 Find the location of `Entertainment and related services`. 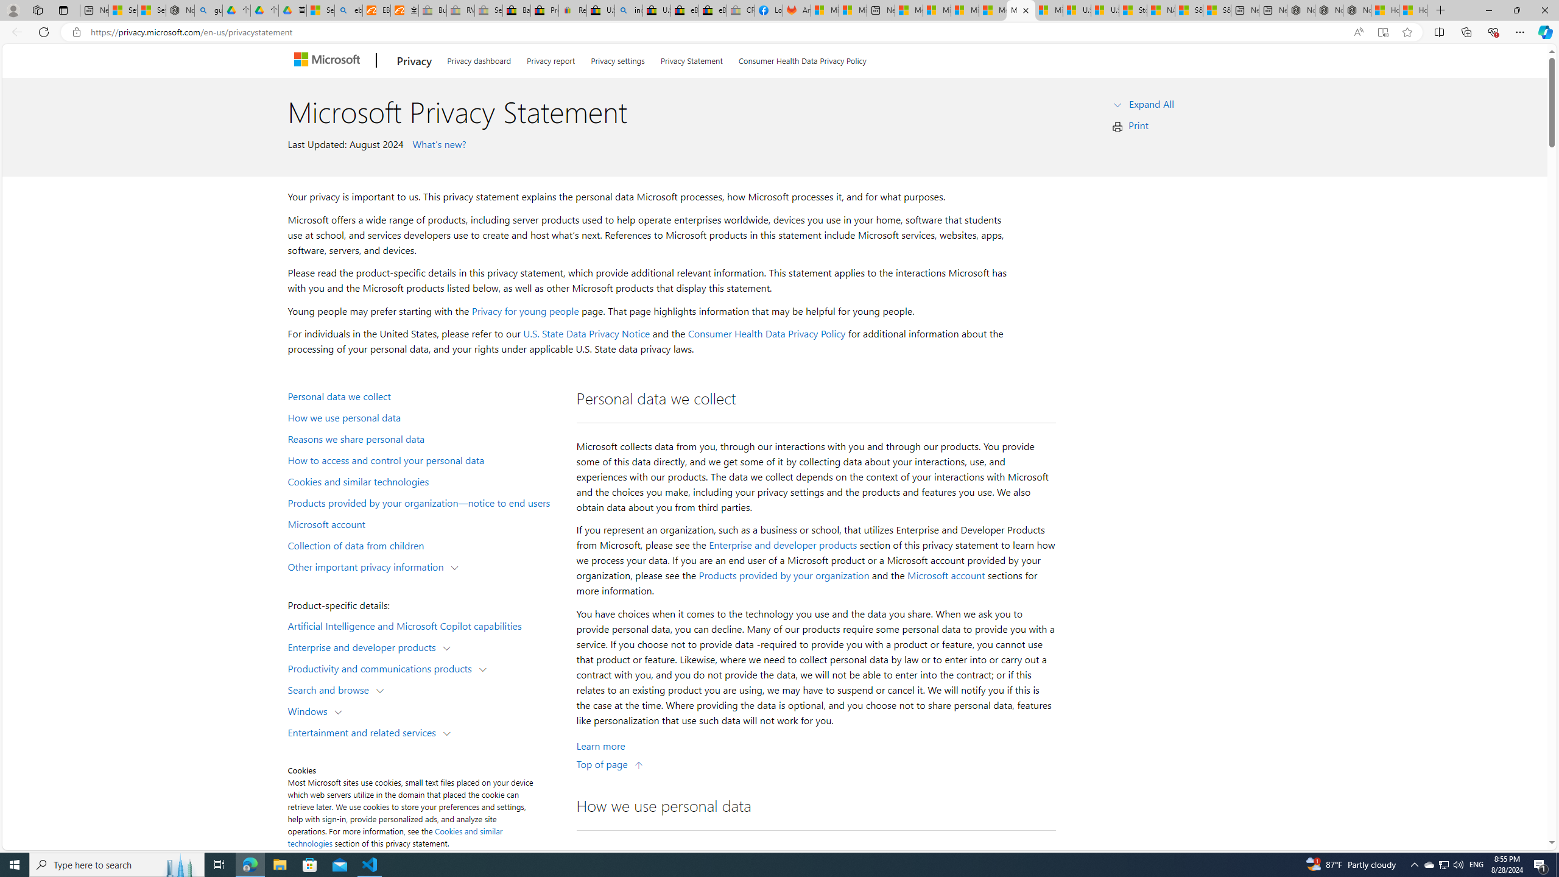

Entertainment and related services is located at coordinates (365, 731).